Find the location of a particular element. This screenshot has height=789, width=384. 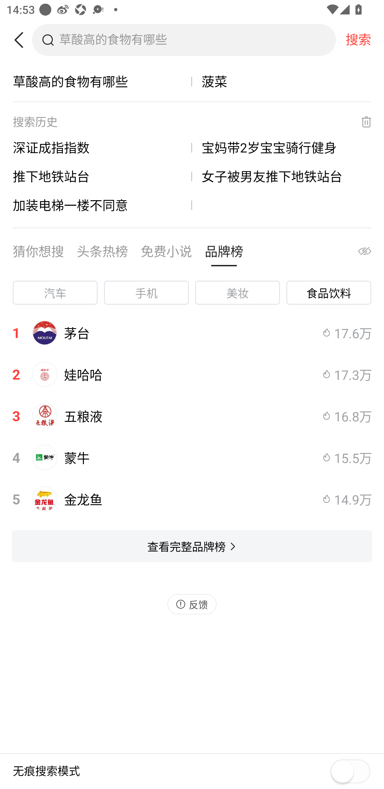

宝妈带2岁宝宝骑行健身，链接, 宝妈带2岁宝宝骑行健身 is located at coordinates (282, 147).